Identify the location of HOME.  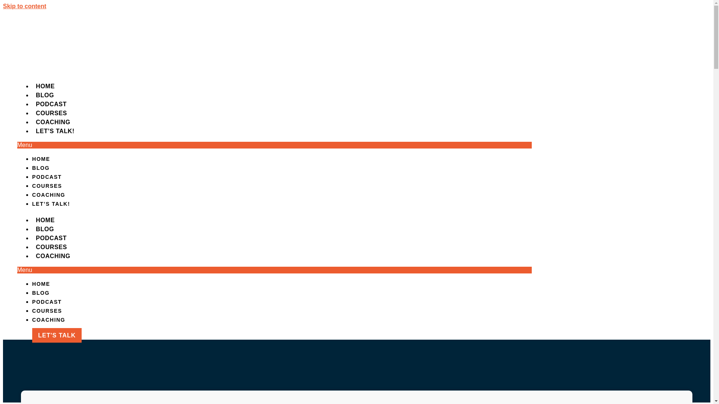
(41, 284).